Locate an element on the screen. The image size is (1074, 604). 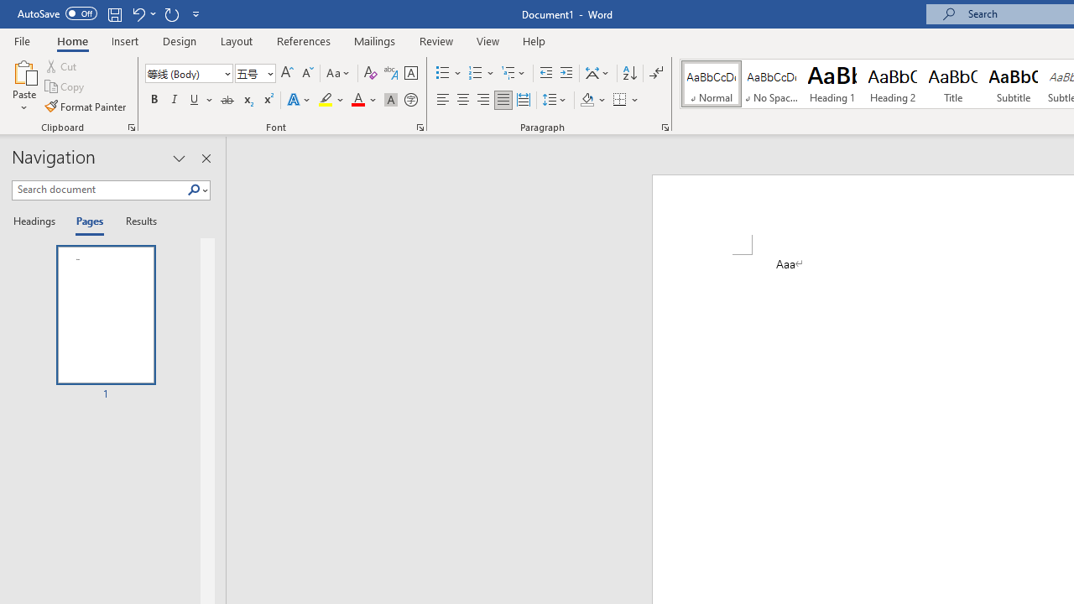
Customize Quick Access Toolbar is located at coordinates (196, 13).